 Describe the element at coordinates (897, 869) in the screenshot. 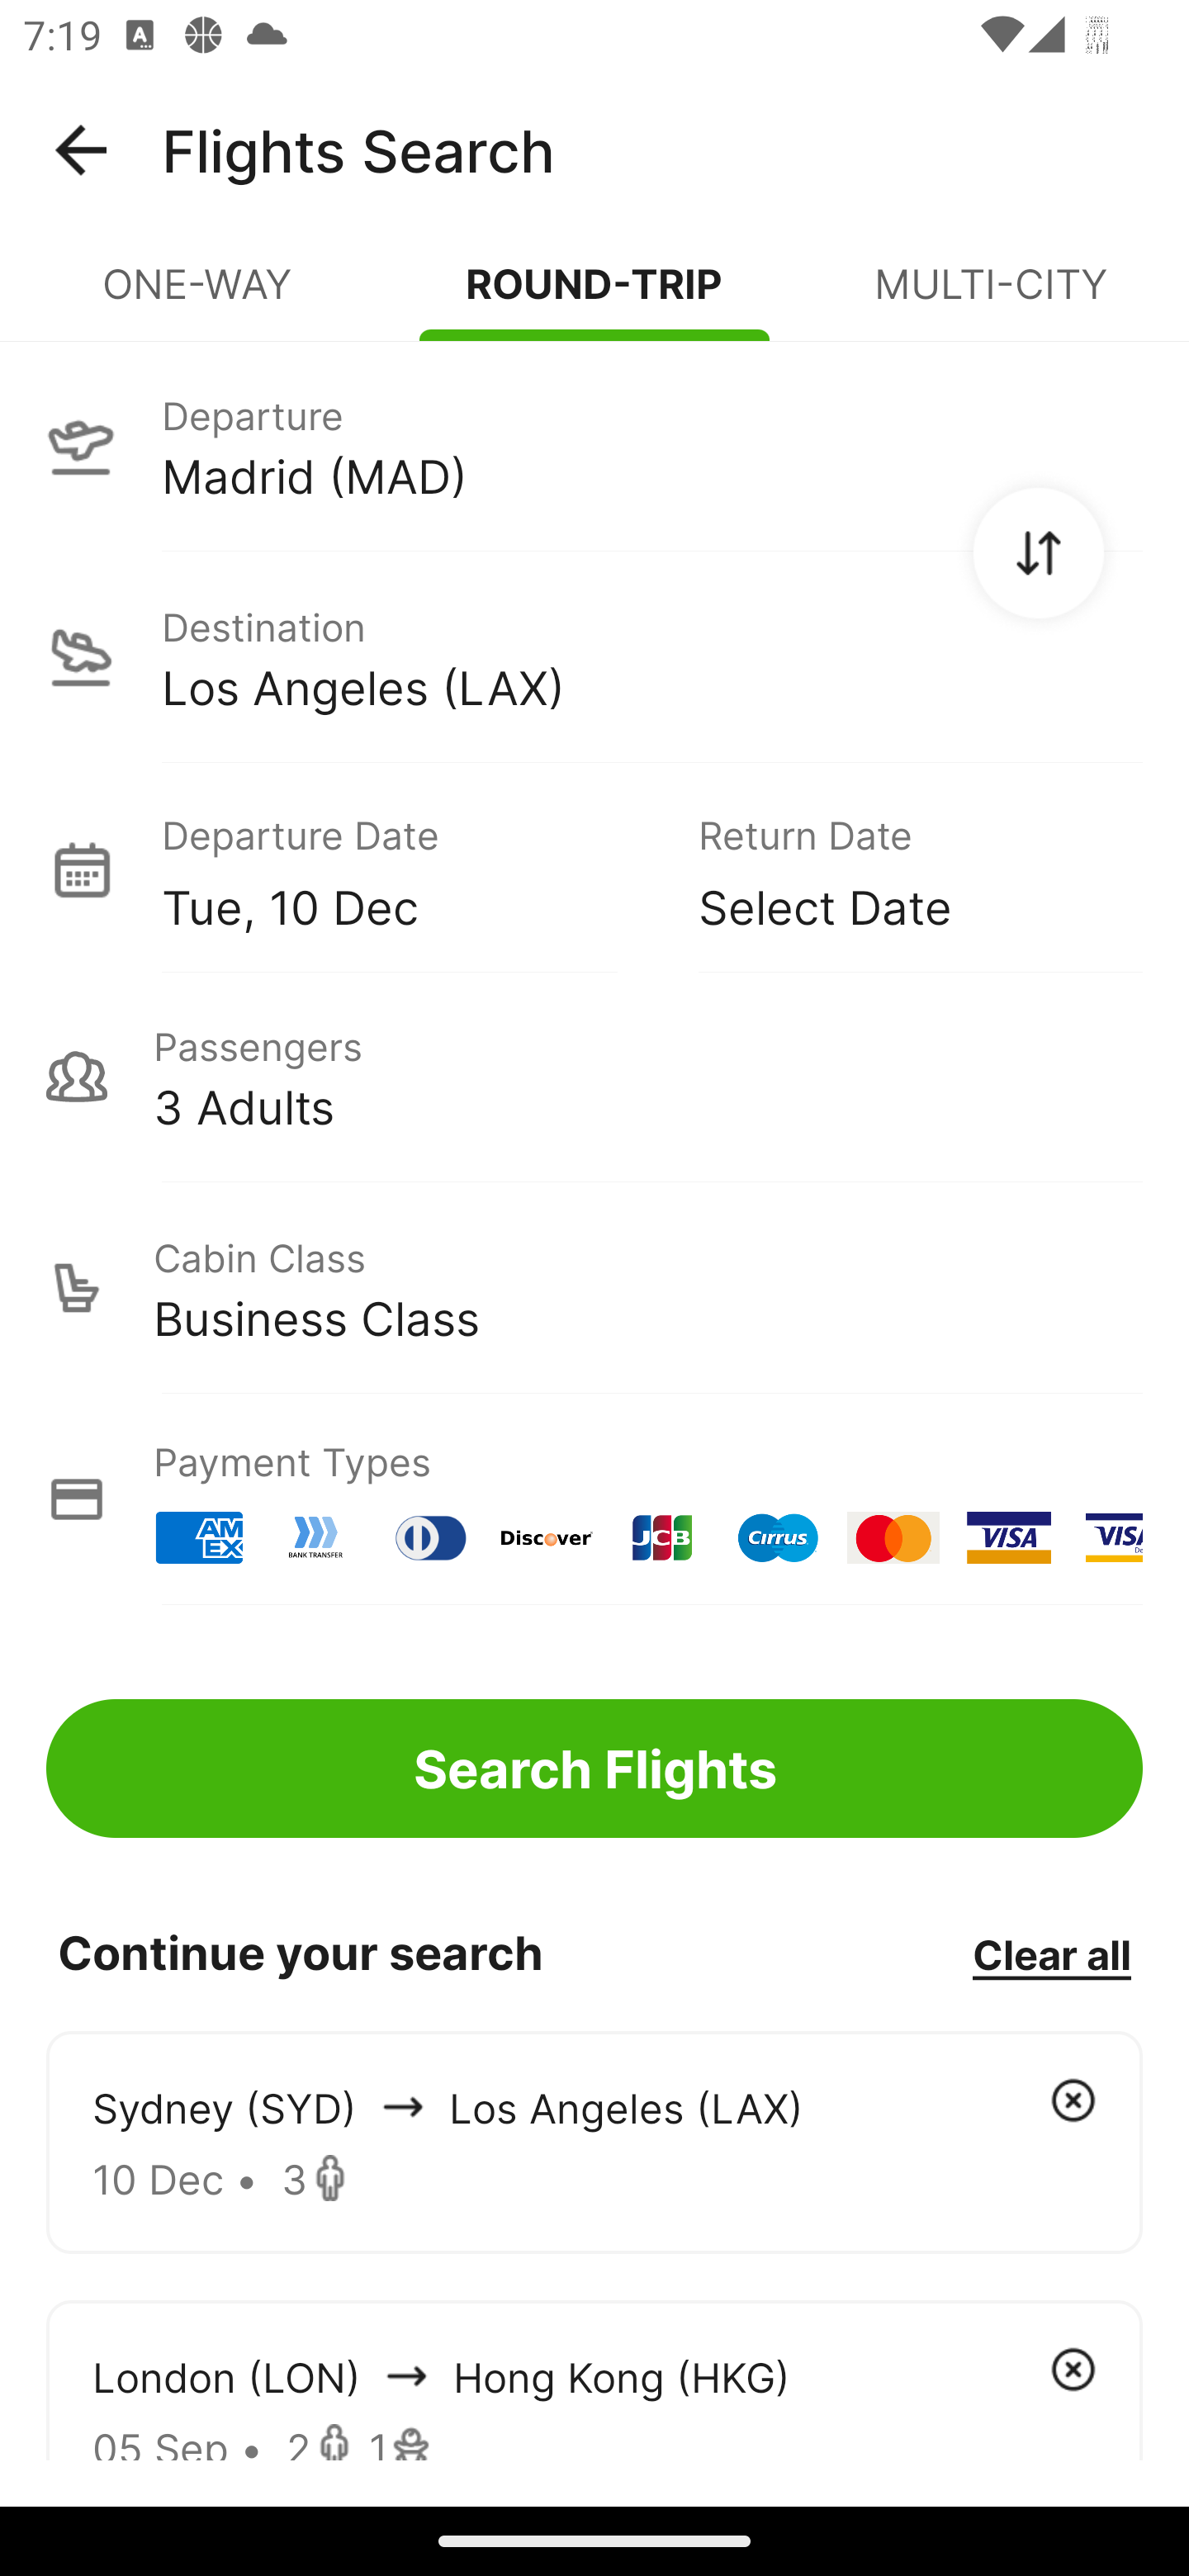

I see `Return Date Select Date` at that location.